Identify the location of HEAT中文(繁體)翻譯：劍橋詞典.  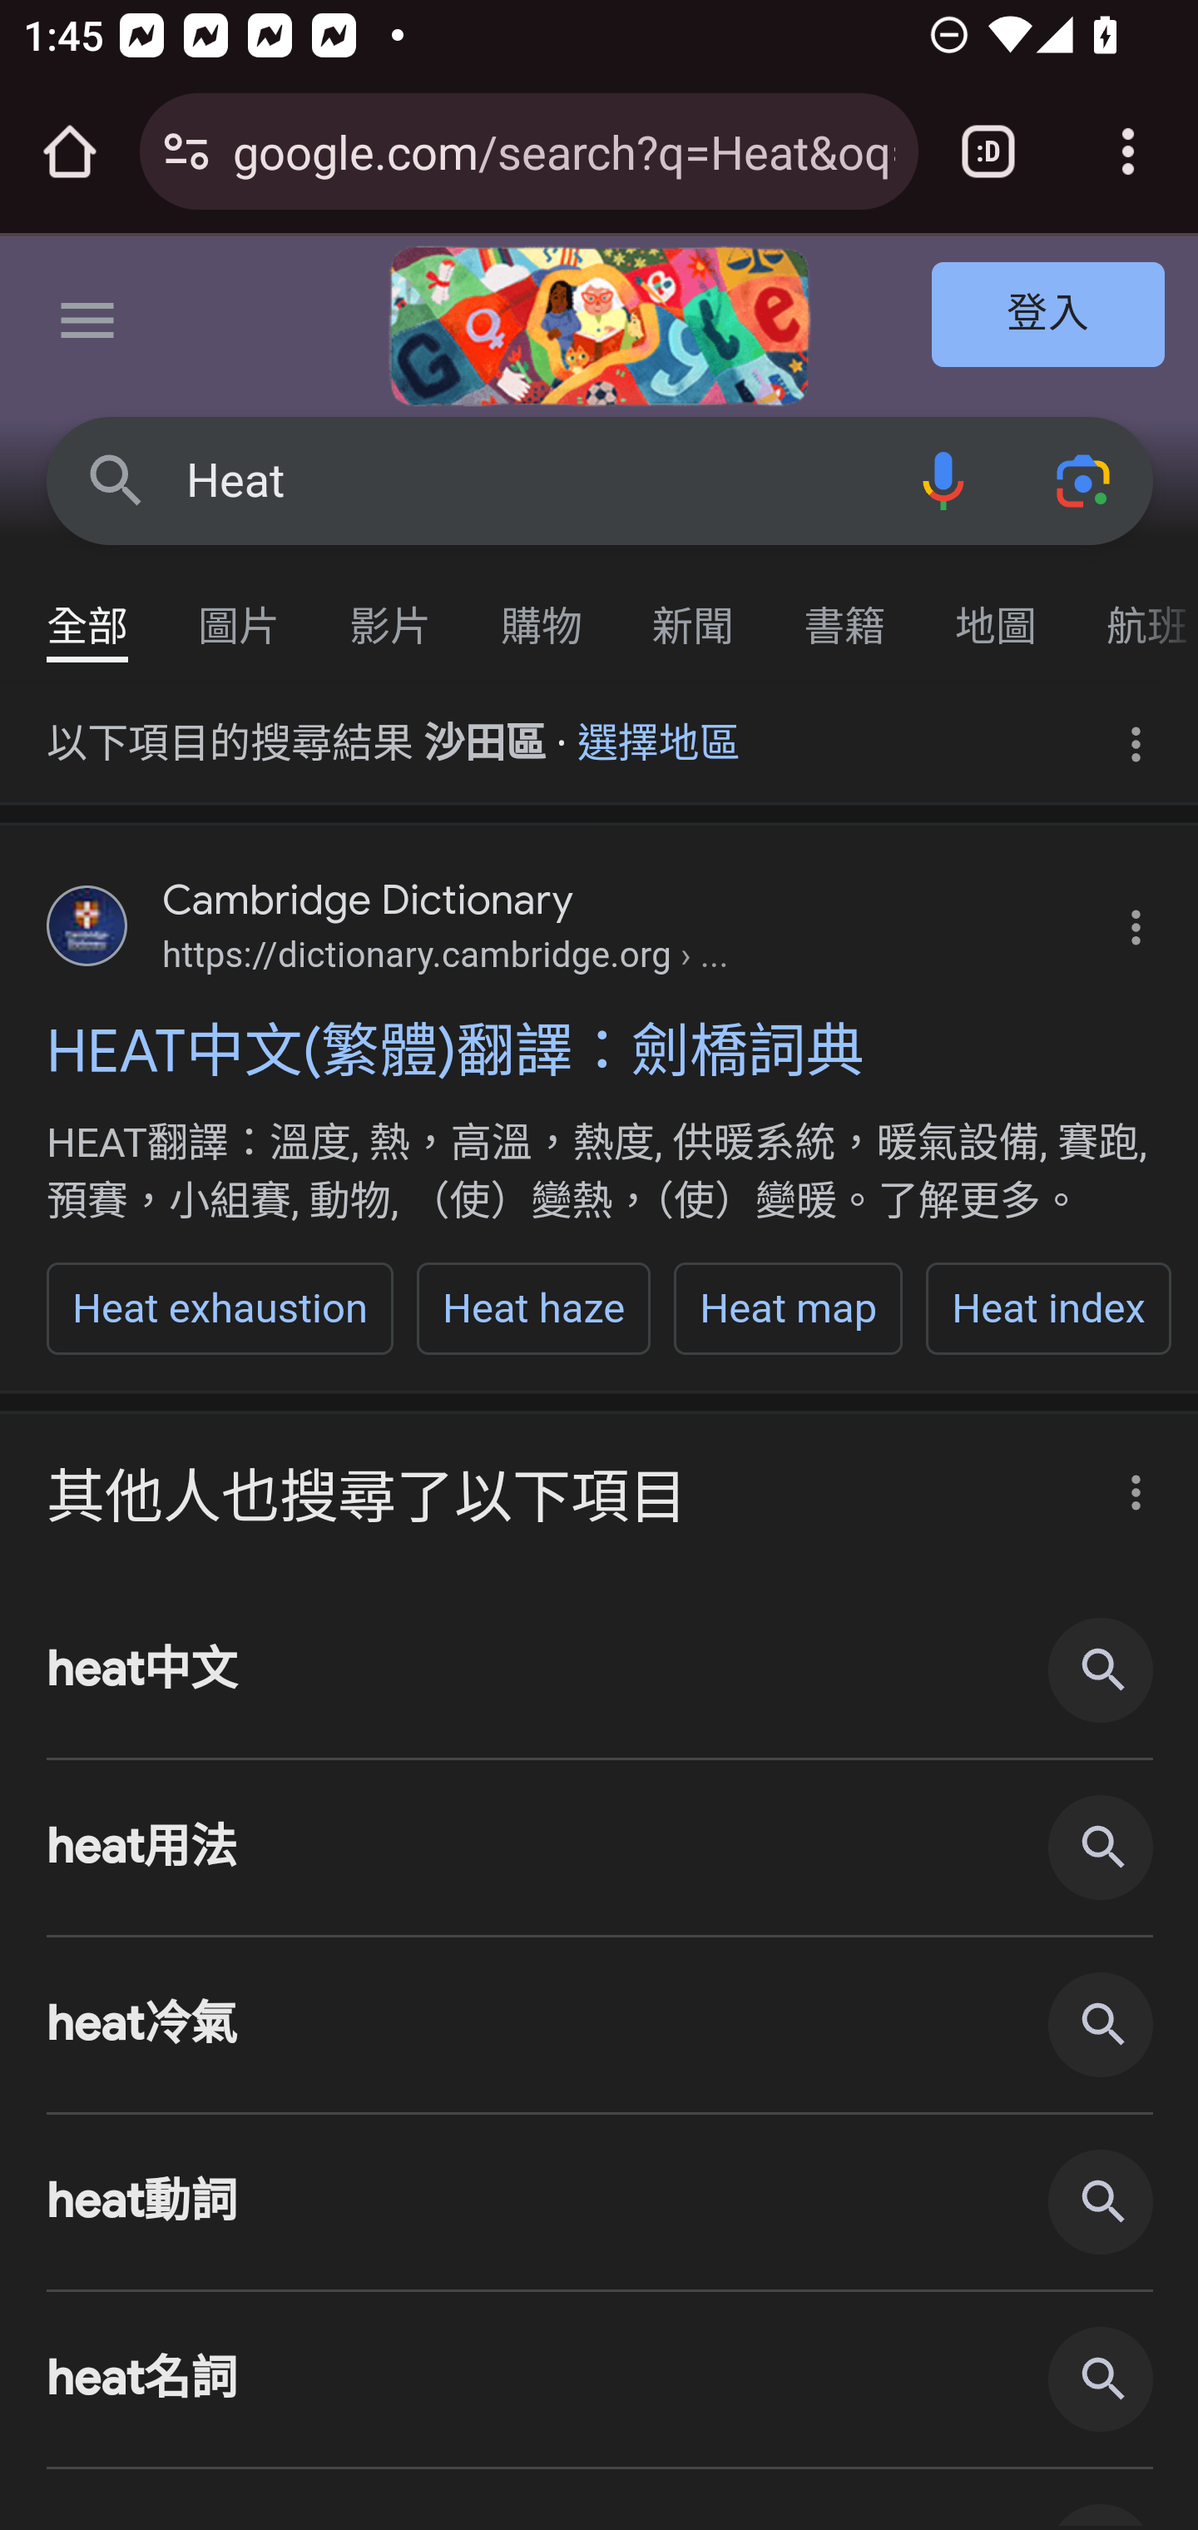
(601, 1050).